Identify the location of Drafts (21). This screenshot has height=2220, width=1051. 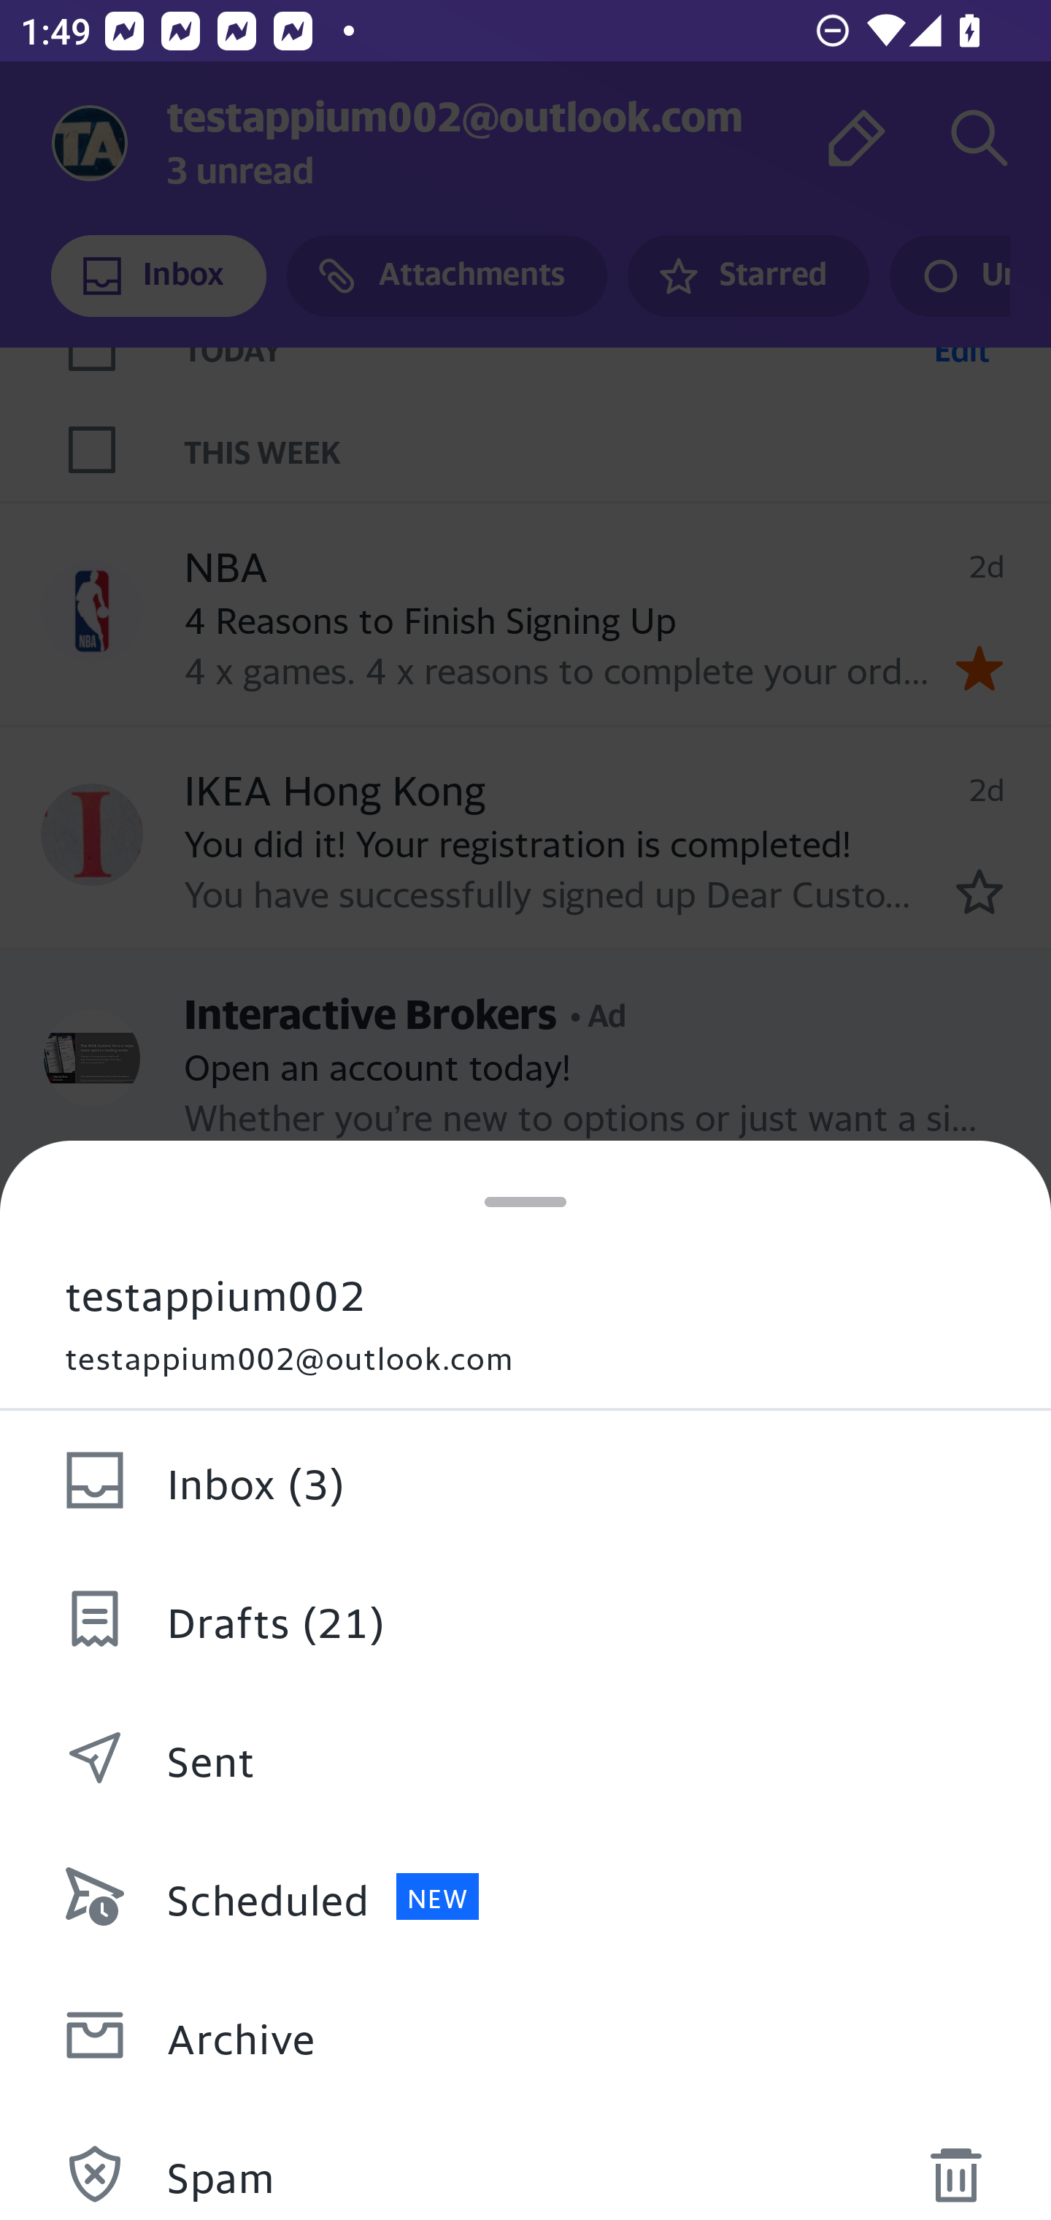
(525, 1619).